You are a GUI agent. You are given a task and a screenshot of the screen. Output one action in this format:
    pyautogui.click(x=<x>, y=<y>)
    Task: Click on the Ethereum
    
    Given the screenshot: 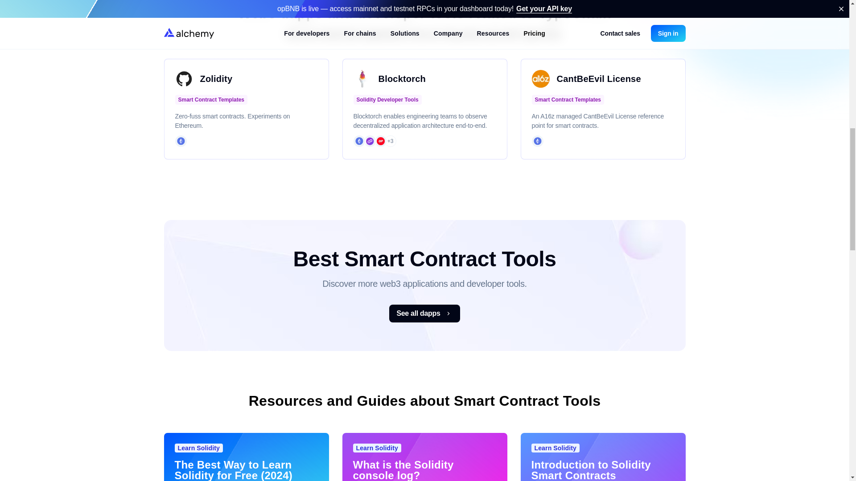 What is the action you would take?
    pyautogui.click(x=180, y=141)
    